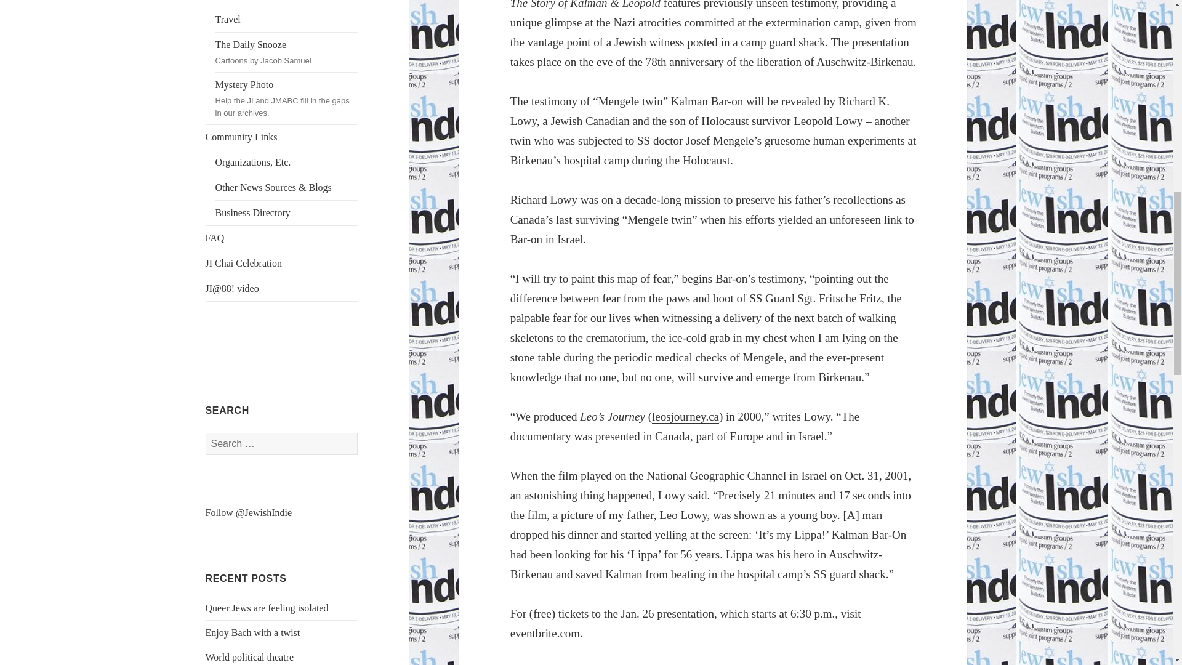 This screenshot has width=1182, height=665. What do you see at coordinates (282, 238) in the screenshot?
I see `FAQ` at bounding box center [282, 238].